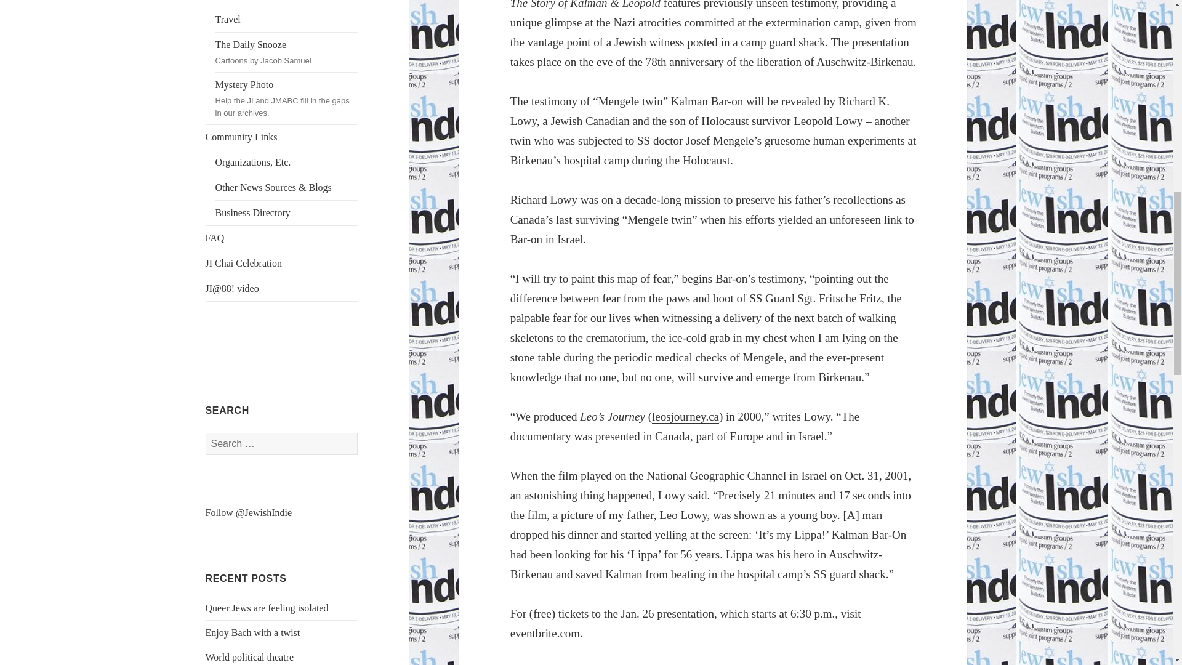 This screenshot has width=1182, height=665. What do you see at coordinates (282, 238) in the screenshot?
I see `FAQ` at bounding box center [282, 238].